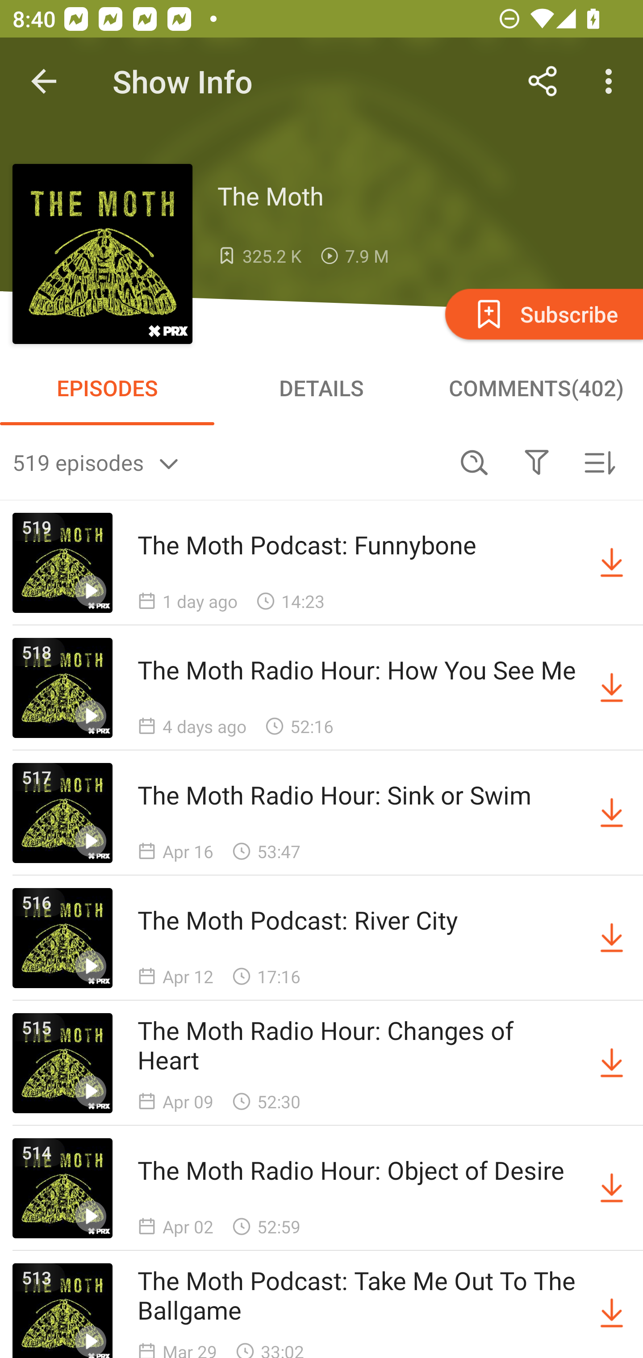  What do you see at coordinates (599, 462) in the screenshot?
I see ` Sorted by newest first` at bounding box center [599, 462].